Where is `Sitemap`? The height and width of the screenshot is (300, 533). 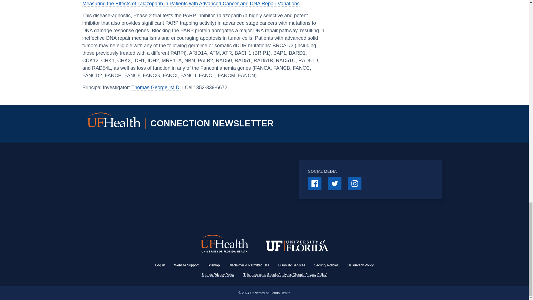 Sitemap is located at coordinates (214, 265).